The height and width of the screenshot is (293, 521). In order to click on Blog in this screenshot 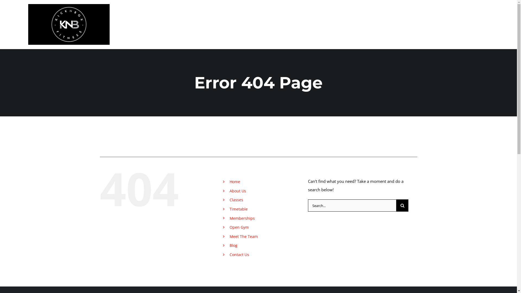, I will do `click(448, 20)`.